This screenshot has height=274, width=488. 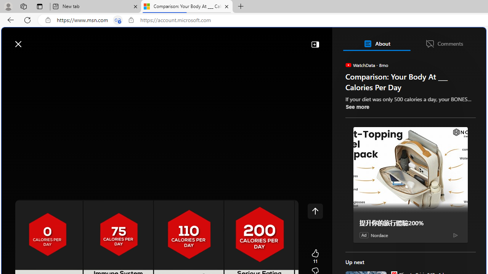 What do you see at coordinates (23, 6) in the screenshot?
I see `Workspaces` at bounding box center [23, 6].